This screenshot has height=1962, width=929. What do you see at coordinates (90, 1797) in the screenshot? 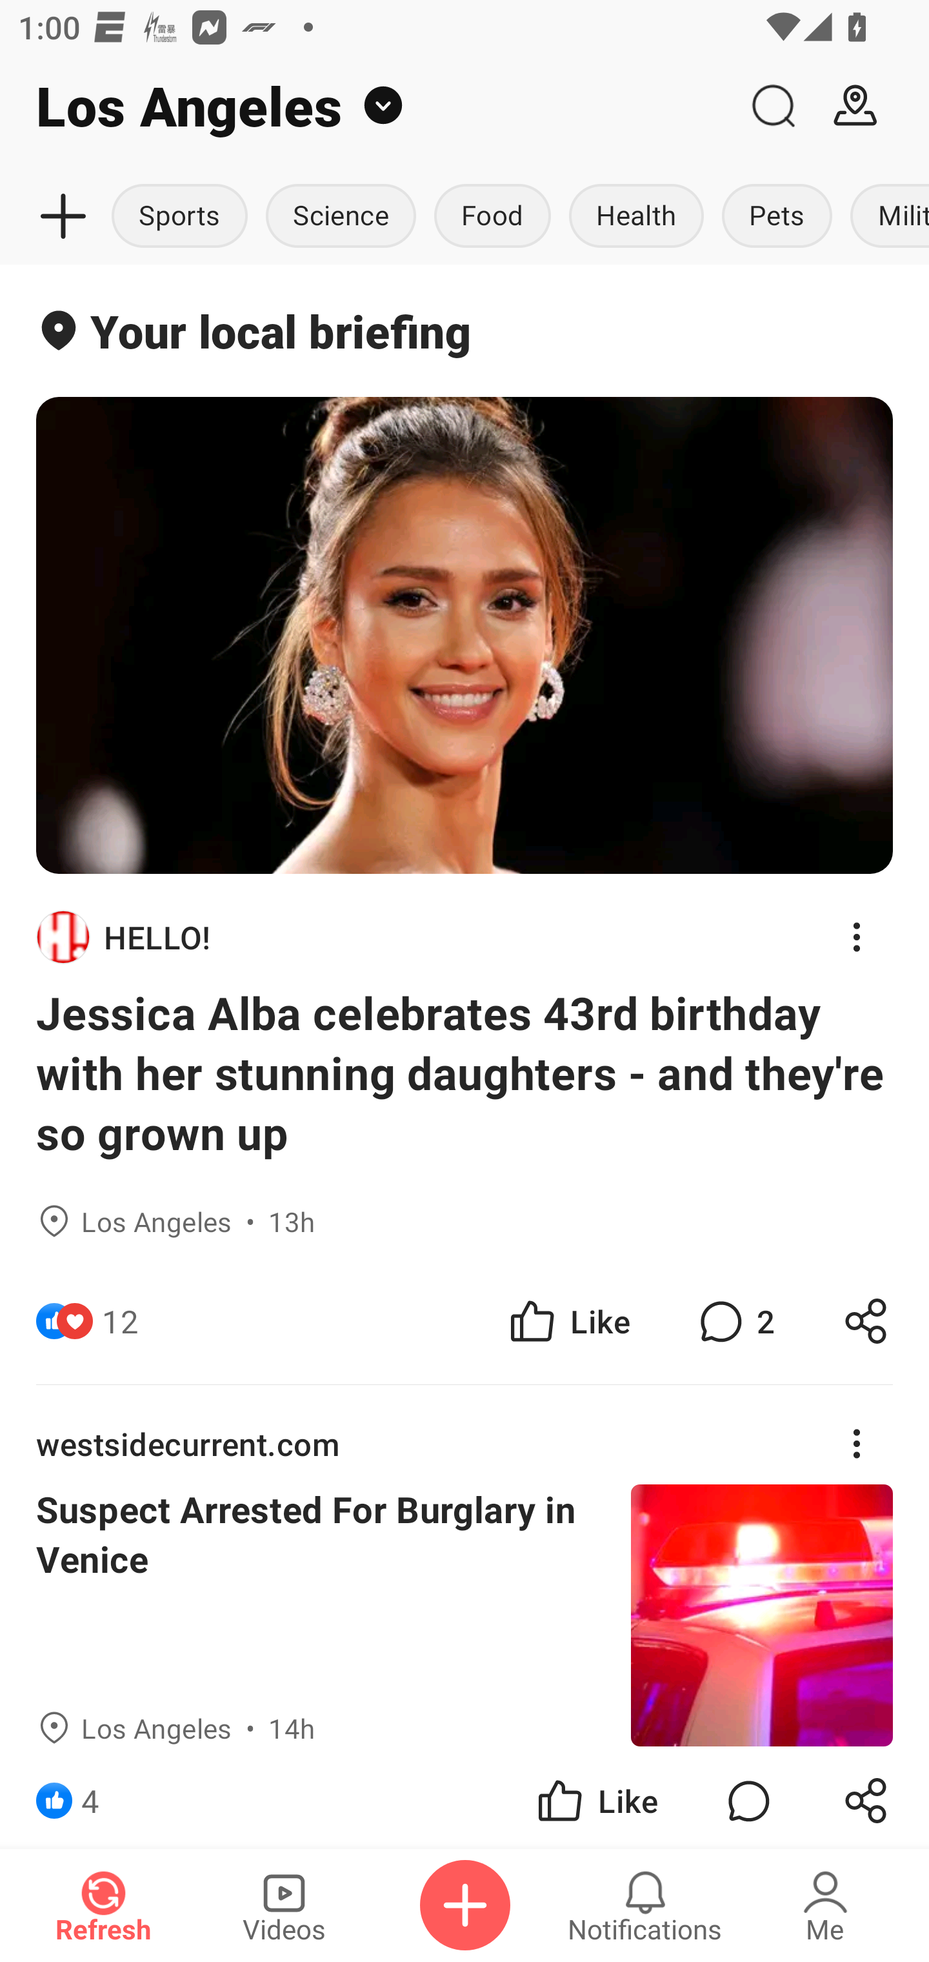
I see `4` at bounding box center [90, 1797].